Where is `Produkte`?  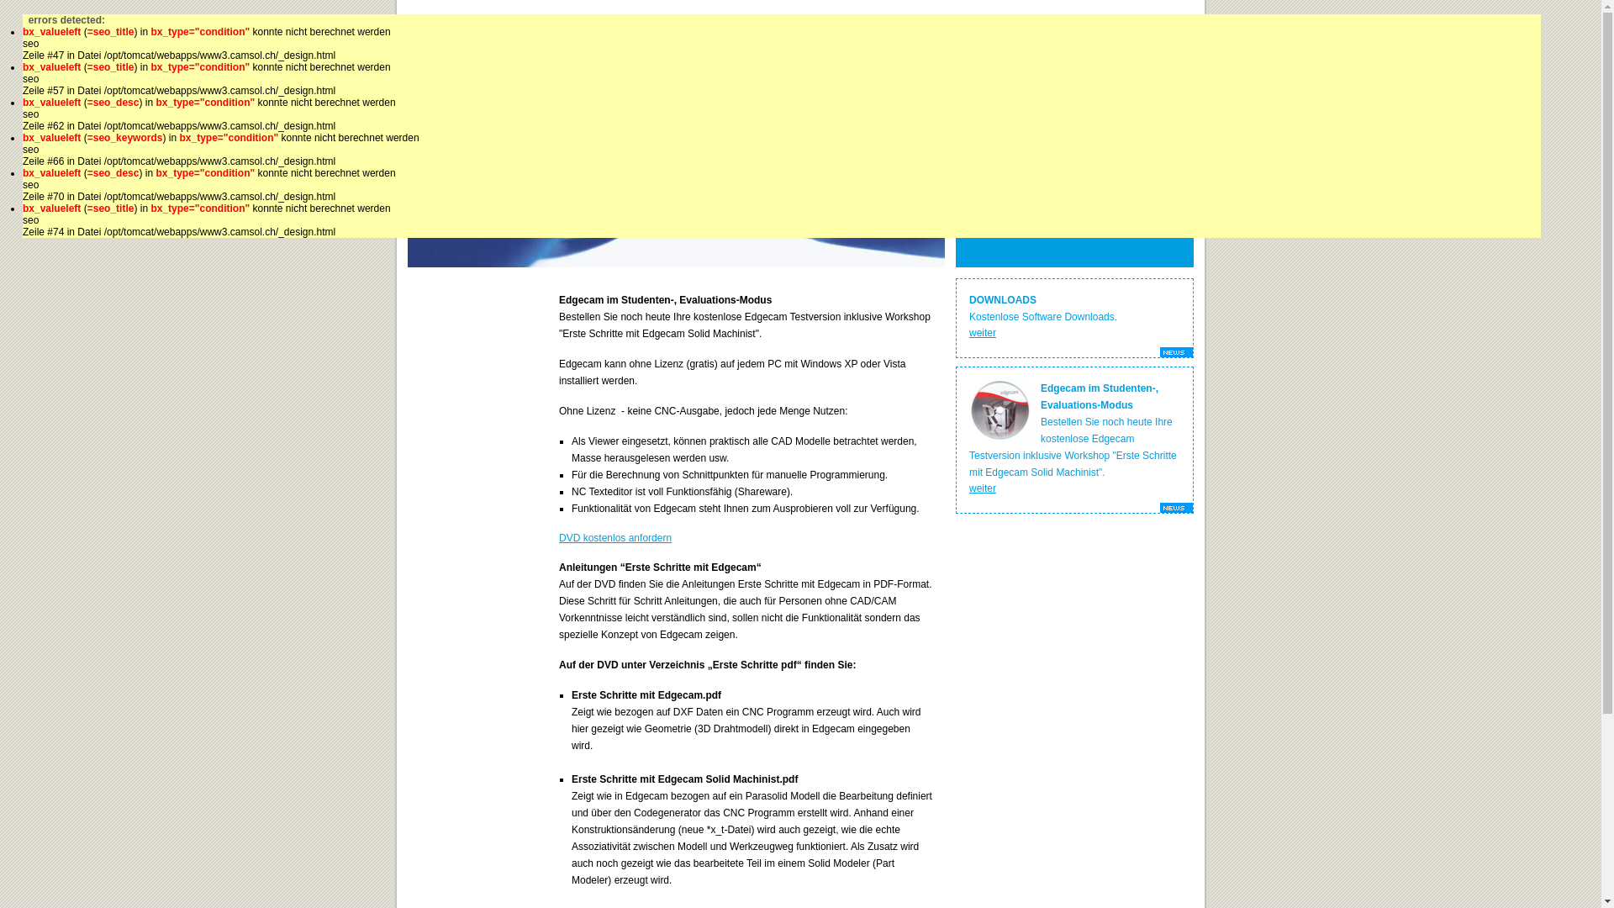 Produkte is located at coordinates (641, 108).